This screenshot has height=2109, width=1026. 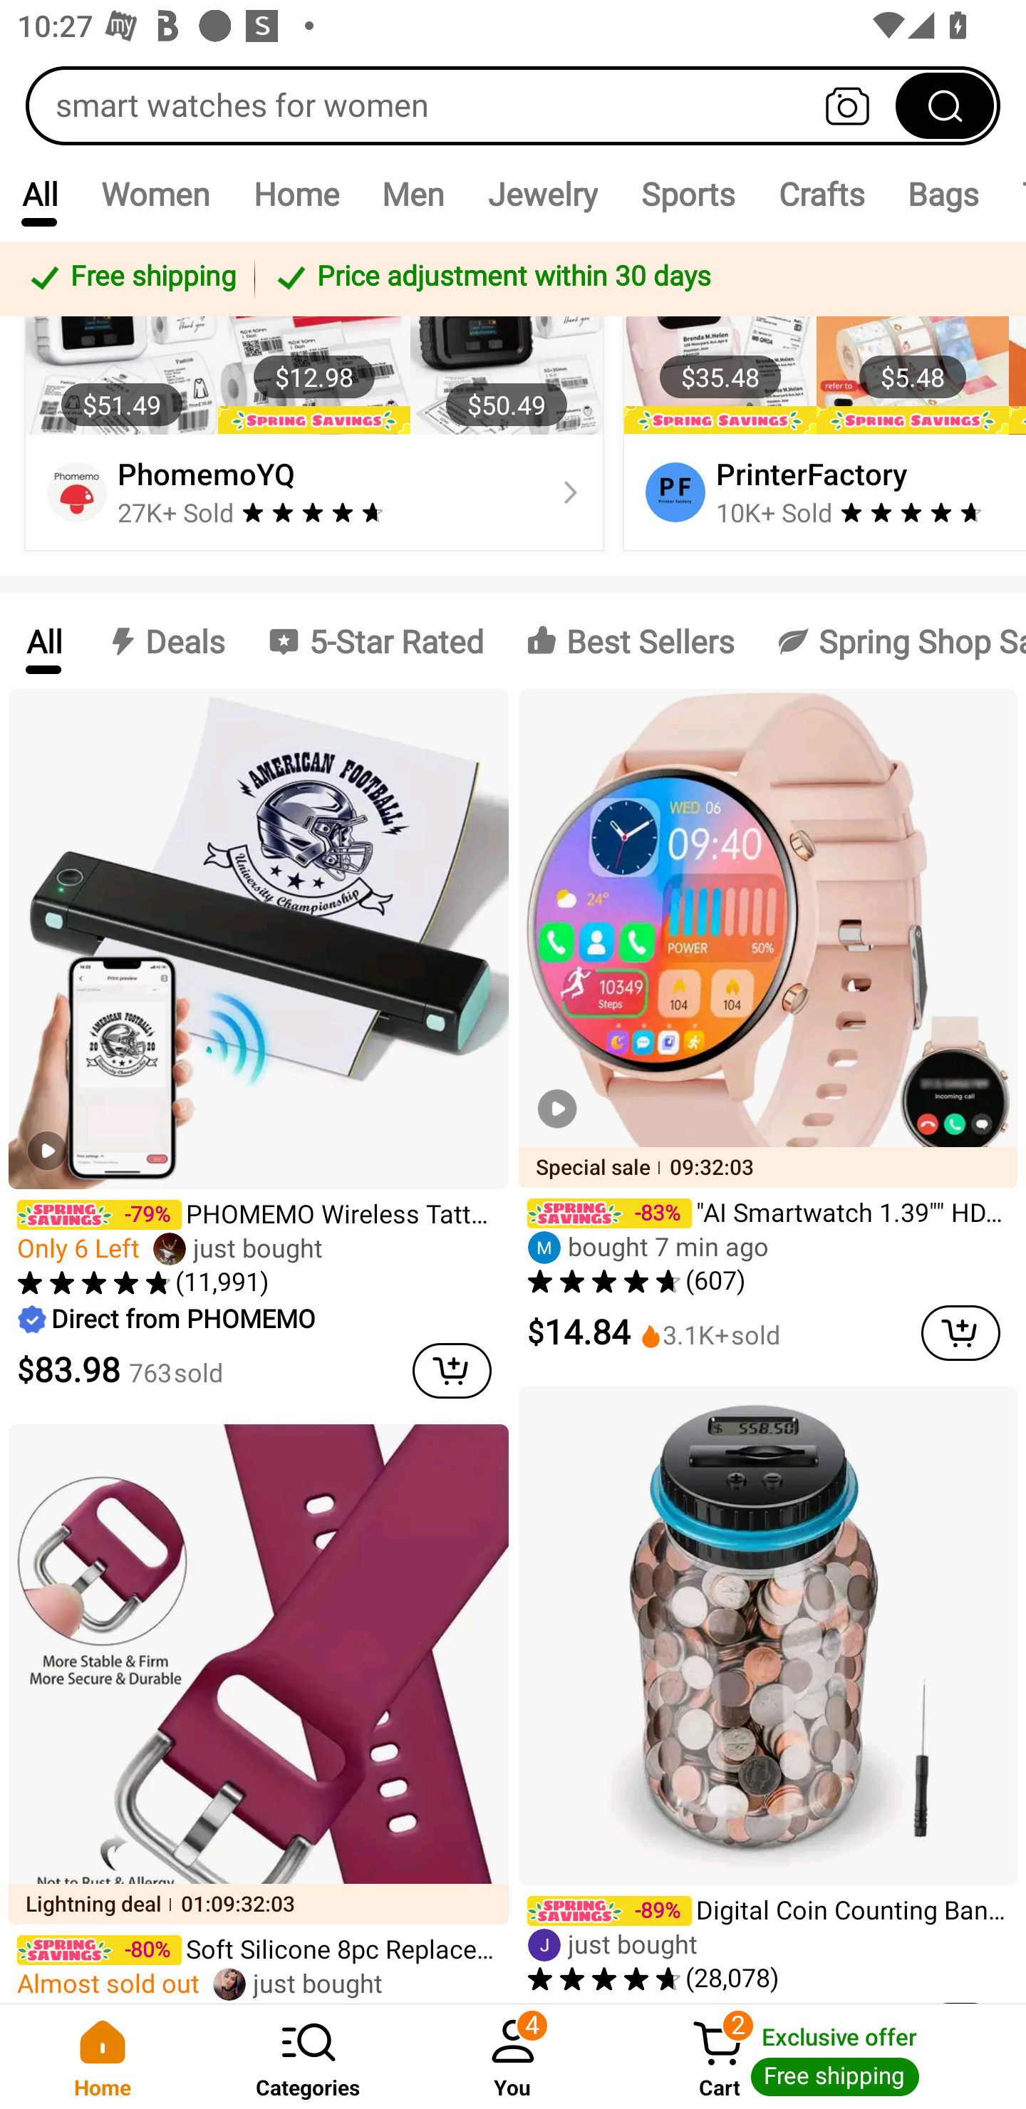 I want to click on Sports, so click(x=688, y=194).